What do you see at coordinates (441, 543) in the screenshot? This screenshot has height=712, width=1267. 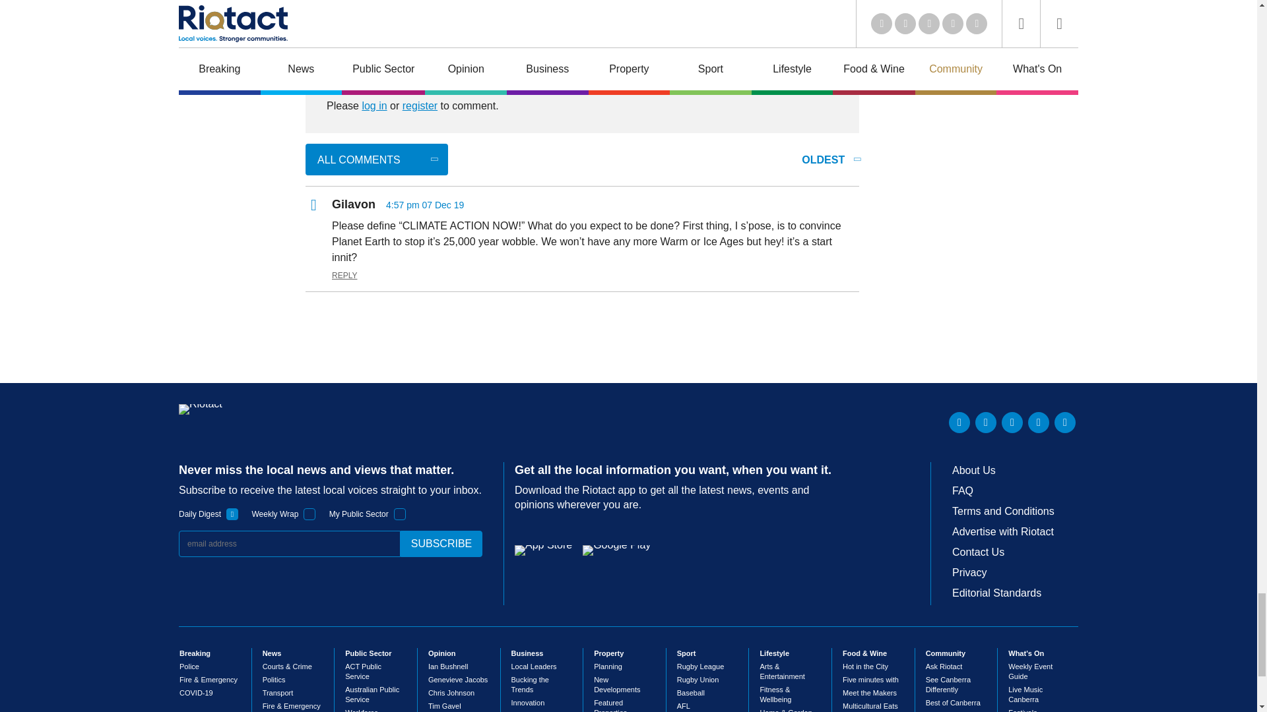 I see `subscribe` at bounding box center [441, 543].